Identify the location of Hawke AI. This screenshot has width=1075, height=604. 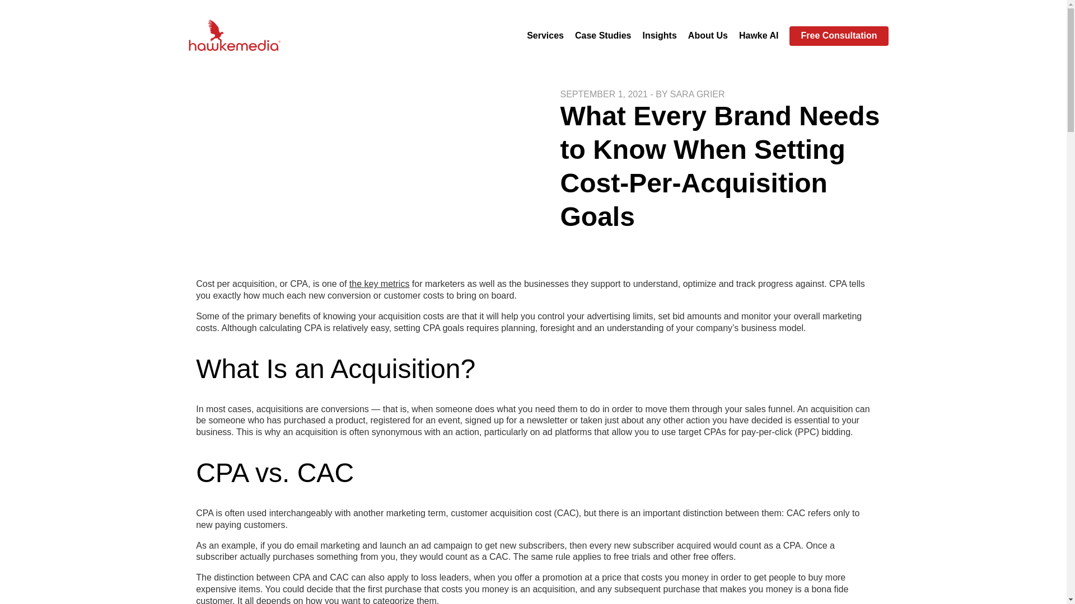
(759, 36).